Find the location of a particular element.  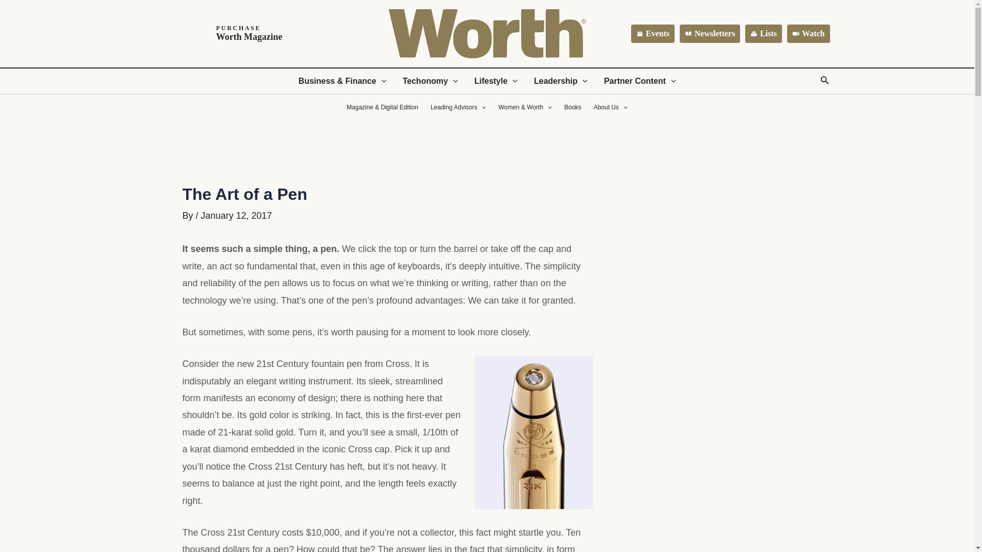

Leadership is located at coordinates (561, 81).